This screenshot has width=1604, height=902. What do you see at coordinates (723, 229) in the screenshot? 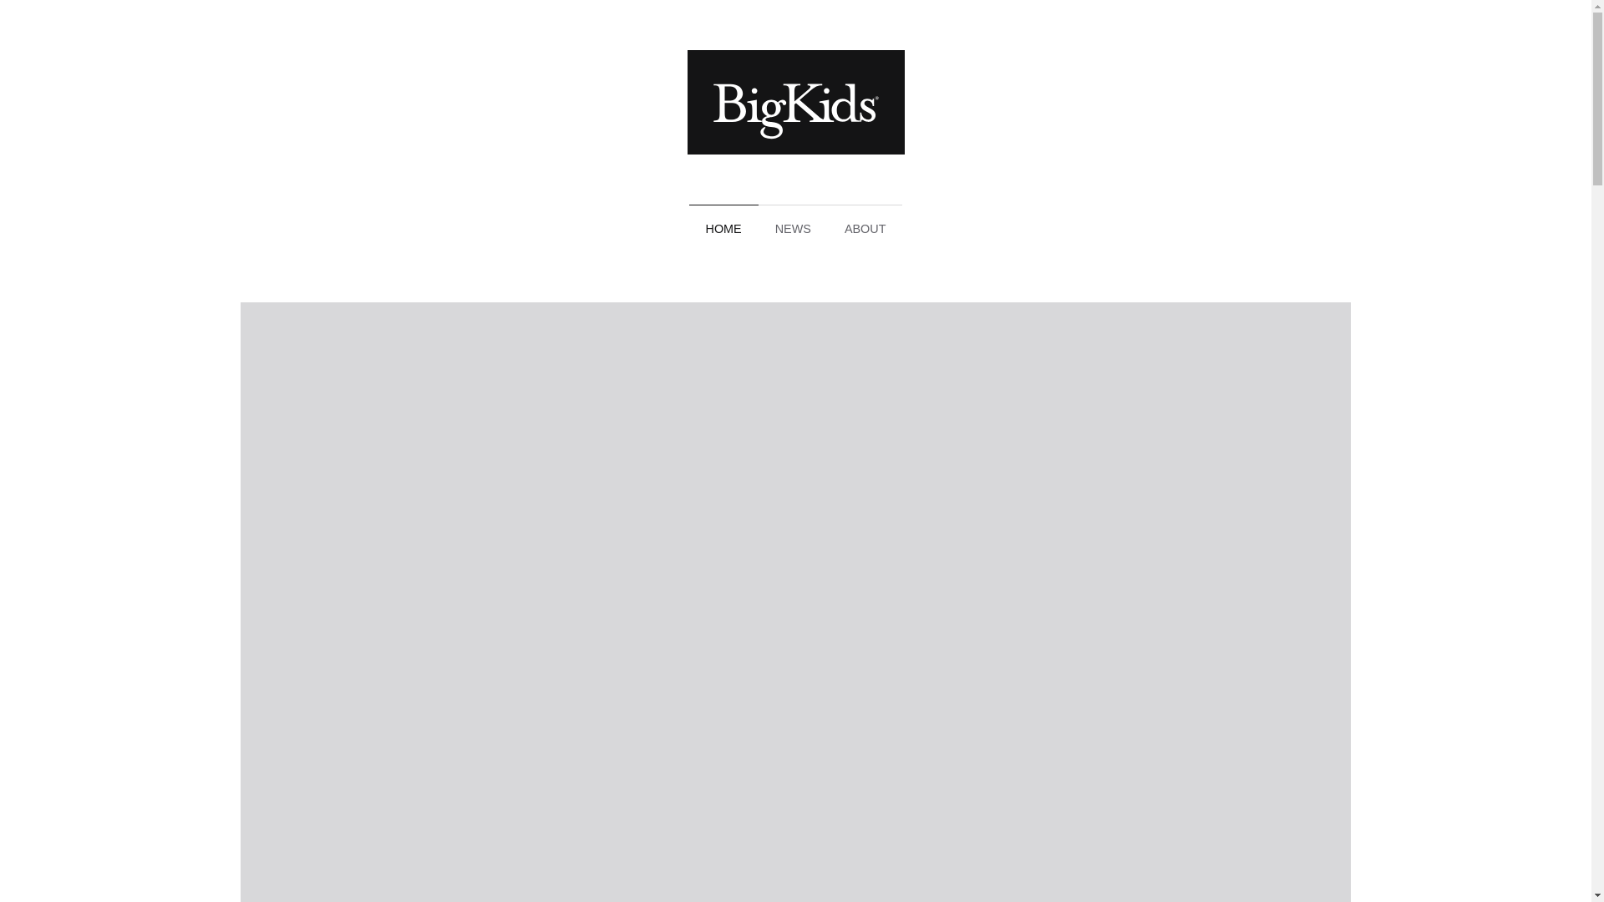
I see `HOME` at bounding box center [723, 229].